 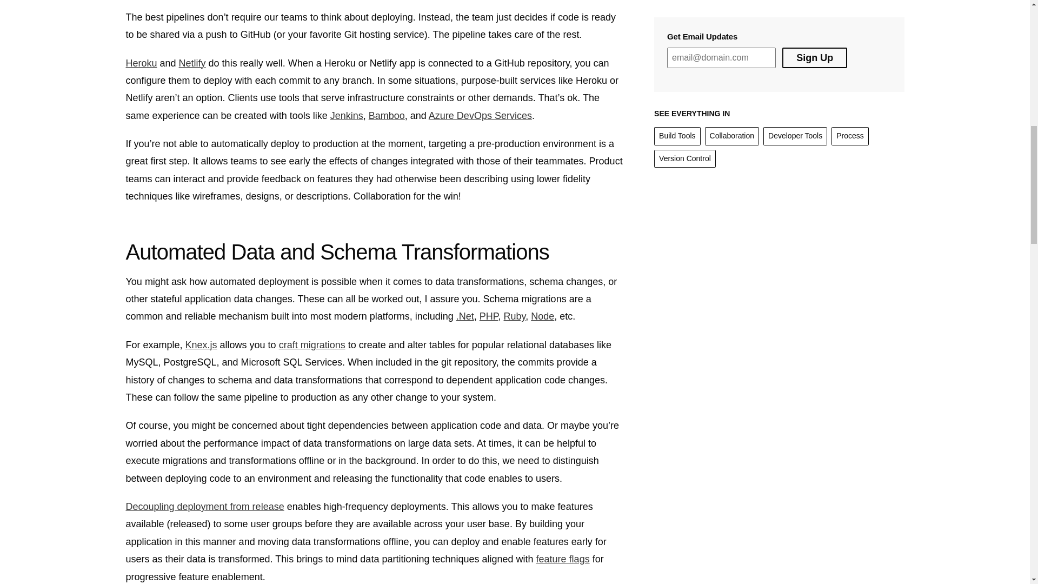 What do you see at coordinates (480, 116) in the screenshot?
I see `Azure DevOps Services` at bounding box center [480, 116].